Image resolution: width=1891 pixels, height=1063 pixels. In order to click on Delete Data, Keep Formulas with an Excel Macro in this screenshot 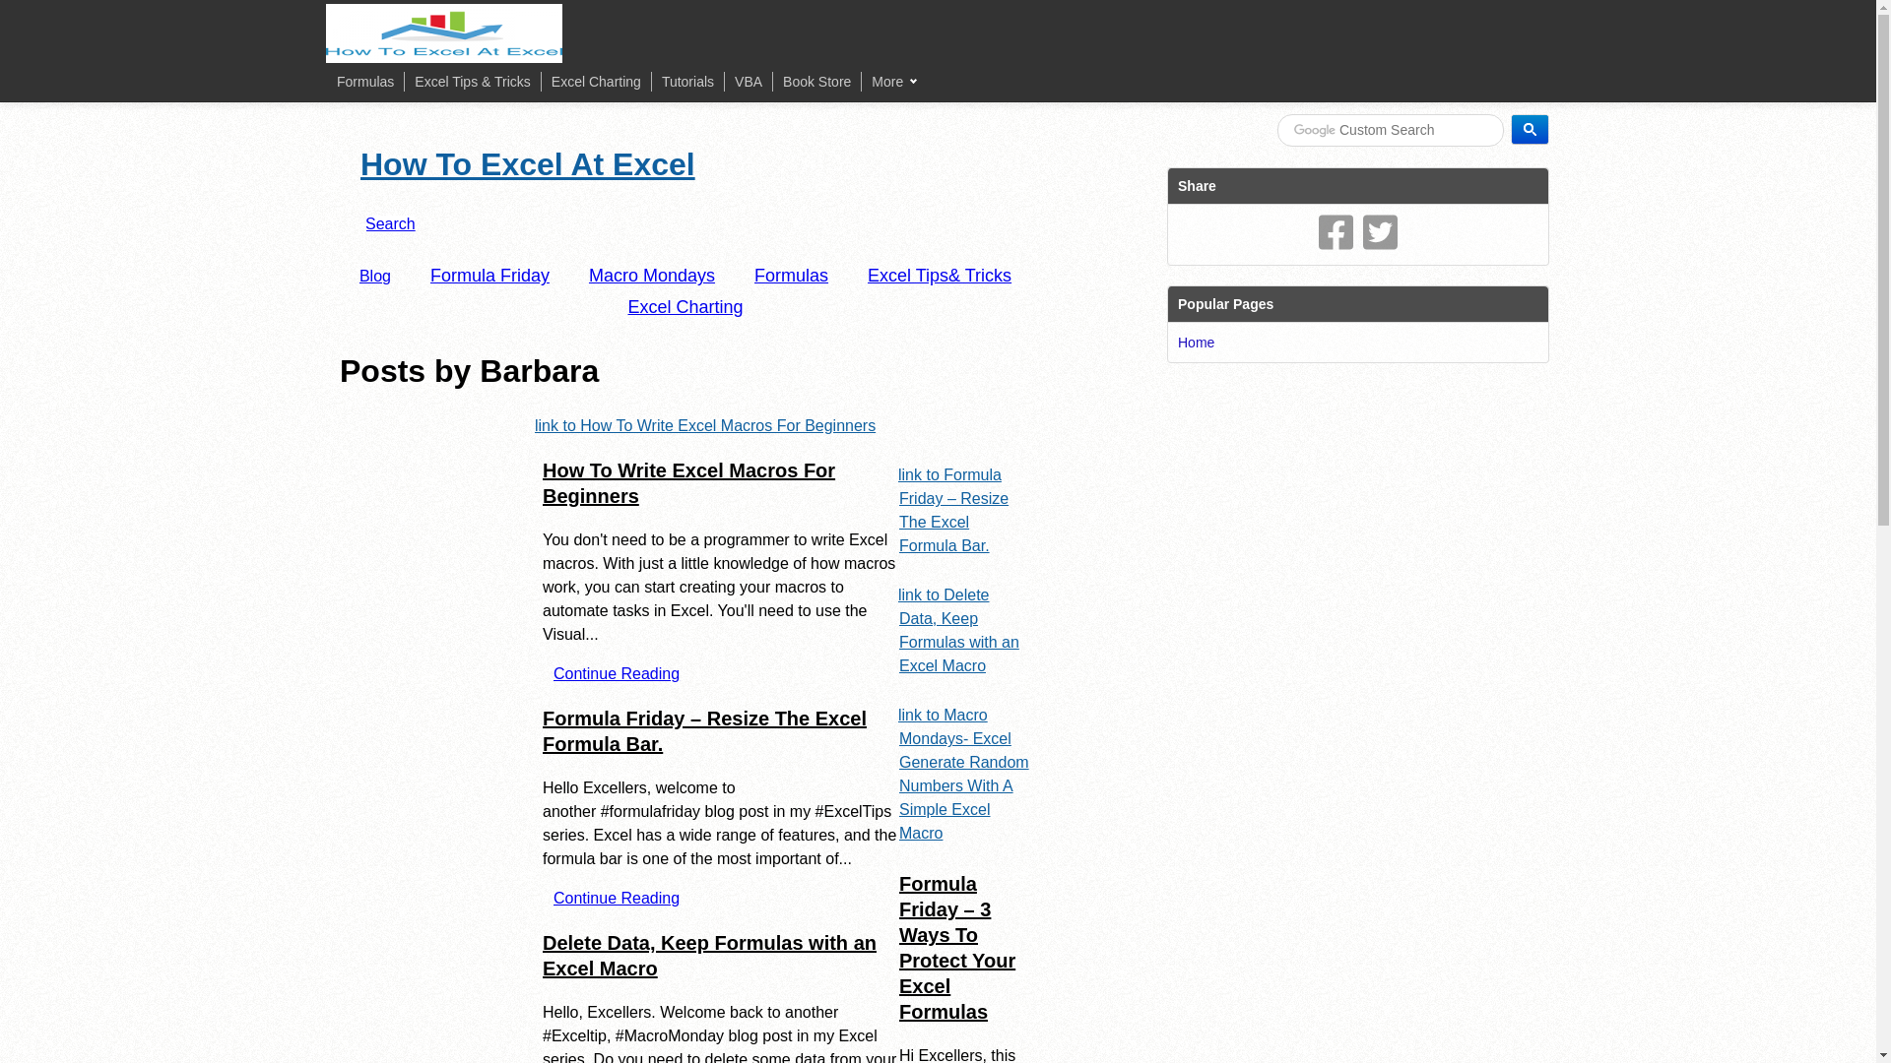, I will do `click(709, 955)`.